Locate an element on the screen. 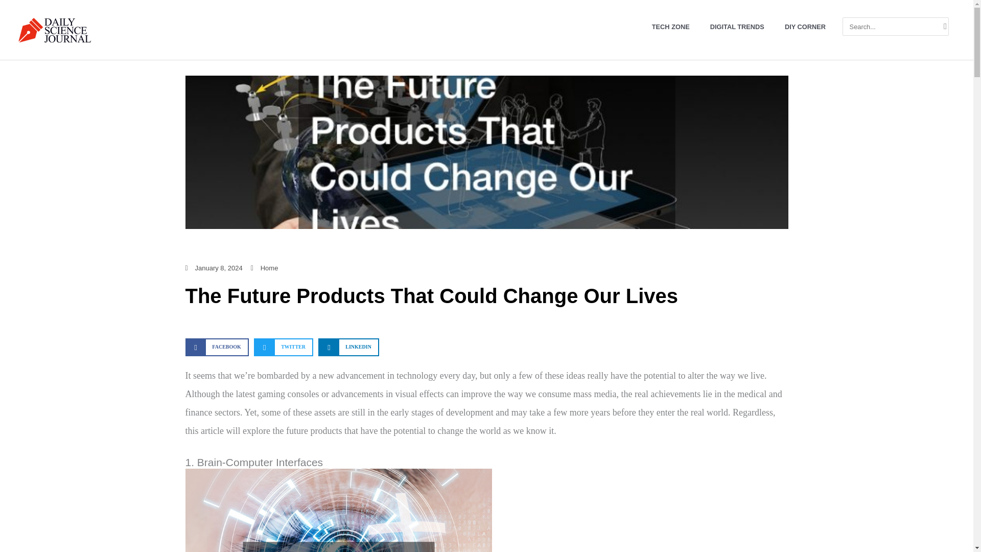 The width and height of the screenshot is (981, 552). TECH ZONE is located at coordinates (670, 26).